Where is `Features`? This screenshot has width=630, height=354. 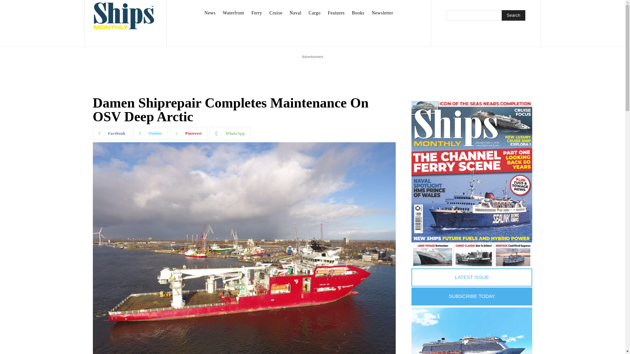
Features is located at coordinates (336, 13).